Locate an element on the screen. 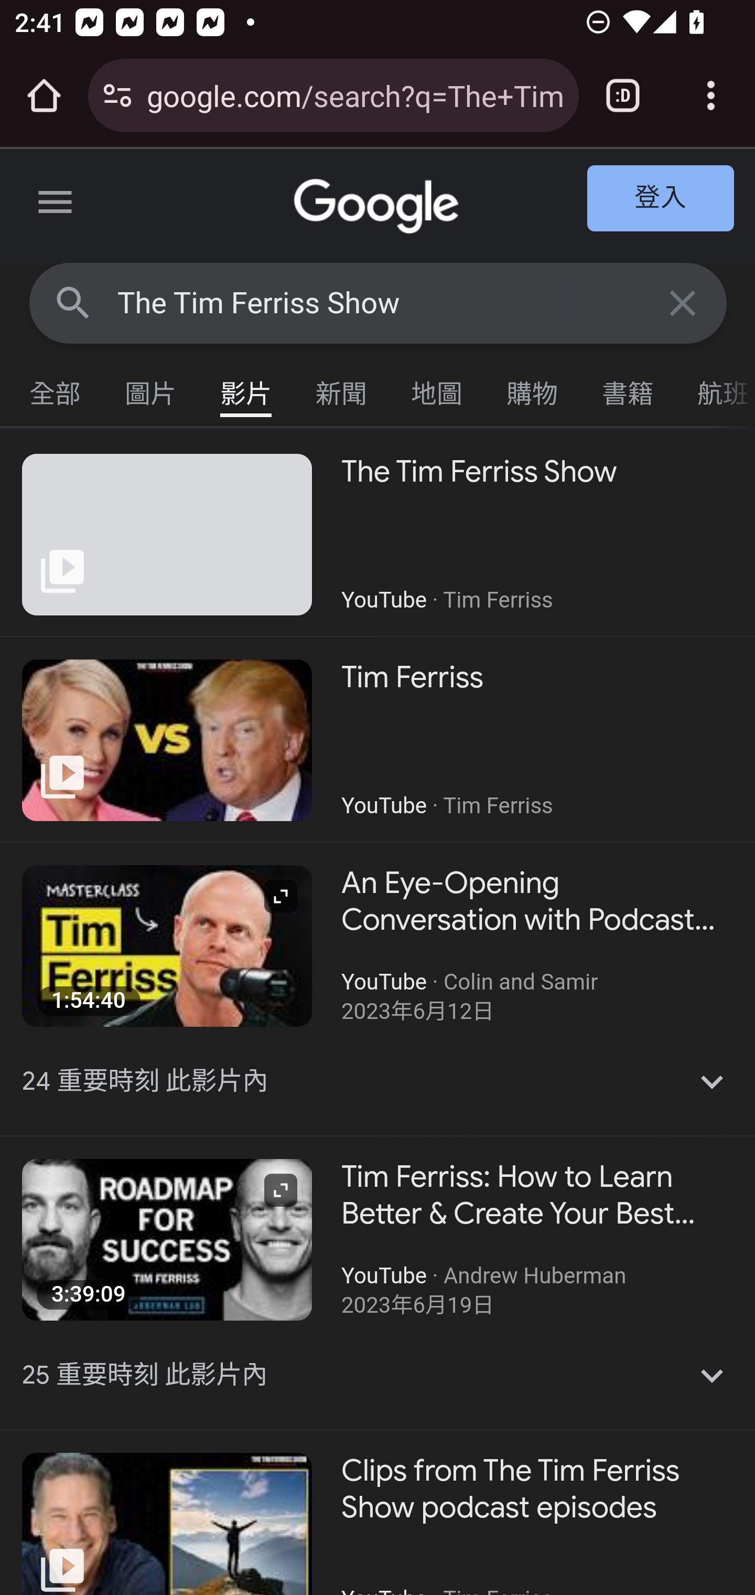 The image size is (755, 1595). 主選單 is located at coordinates (56, 206).